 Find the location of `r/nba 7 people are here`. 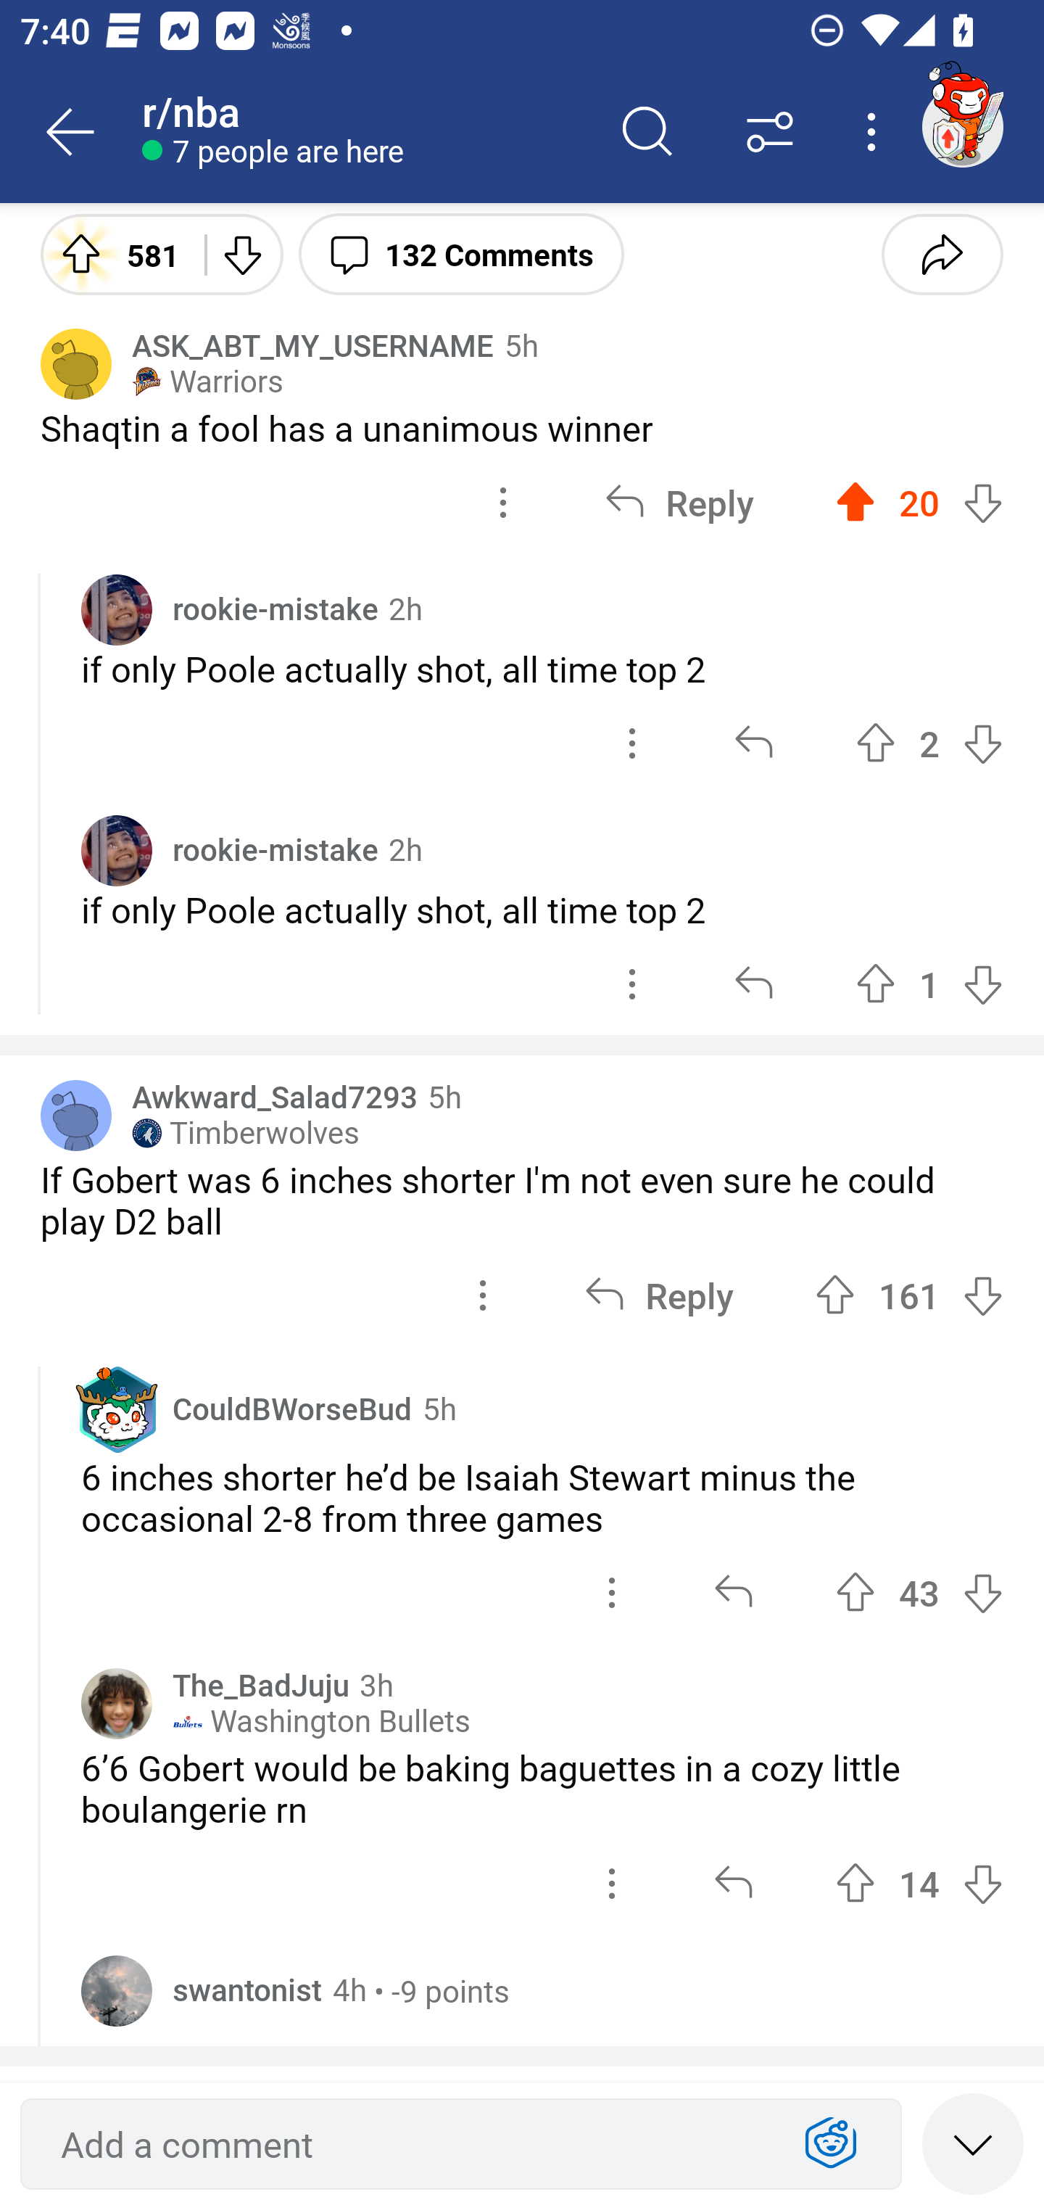

r/nba 7 people are here is located at coordinates (364, 132).